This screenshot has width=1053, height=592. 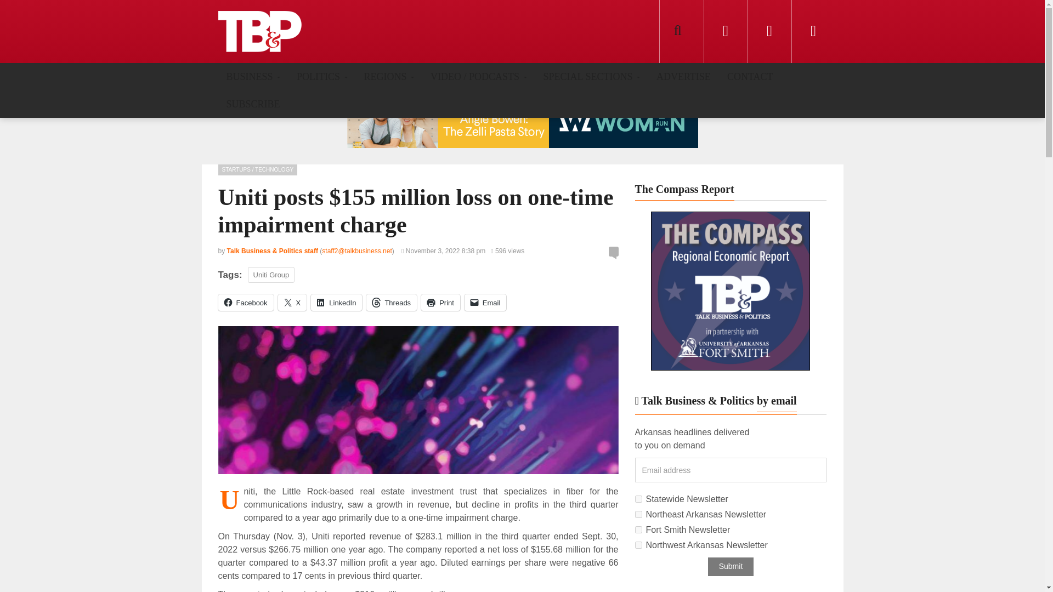 What do you see at coordinates (246, 303) in the screenshot?
I see `Click to share on Facebook` at bounding box center [246, 303].